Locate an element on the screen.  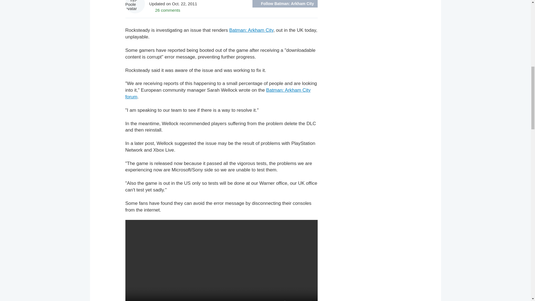
Follow Batman: Arkham City is located at coordinates (285, 4).